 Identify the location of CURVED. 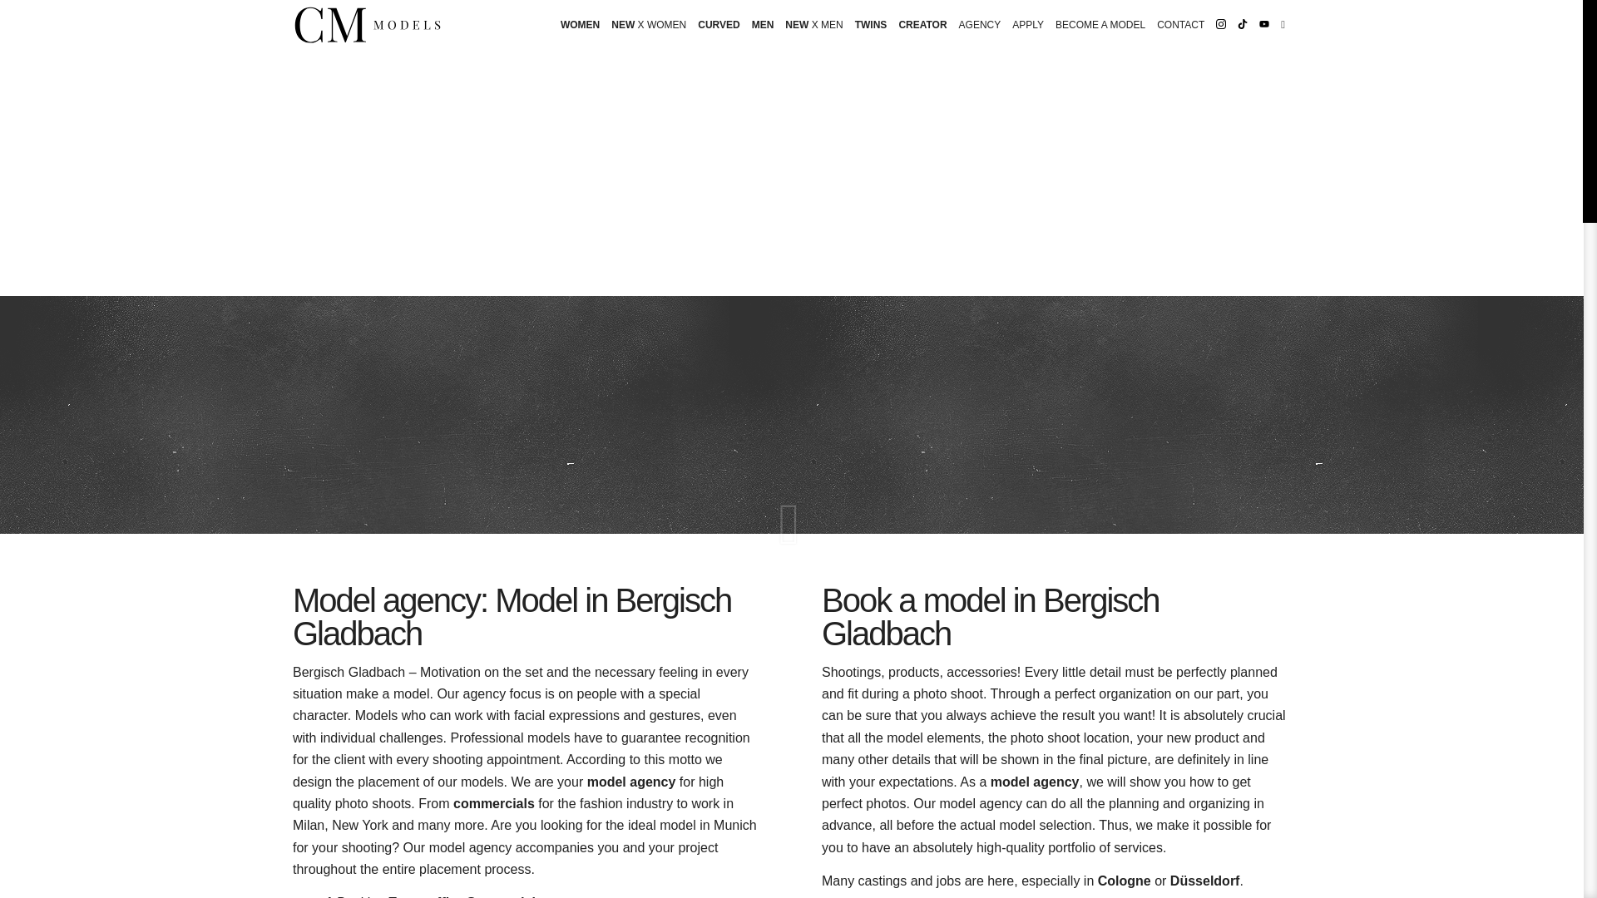
(719, 25).